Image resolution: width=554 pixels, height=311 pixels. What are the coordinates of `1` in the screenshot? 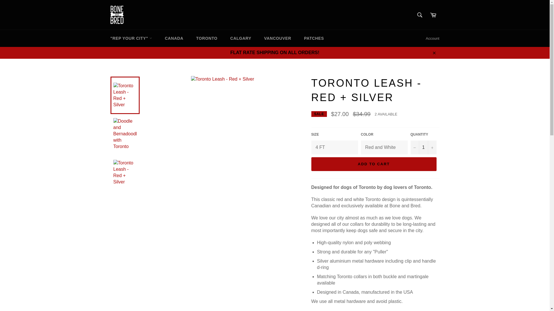 It's located at (423, 147).